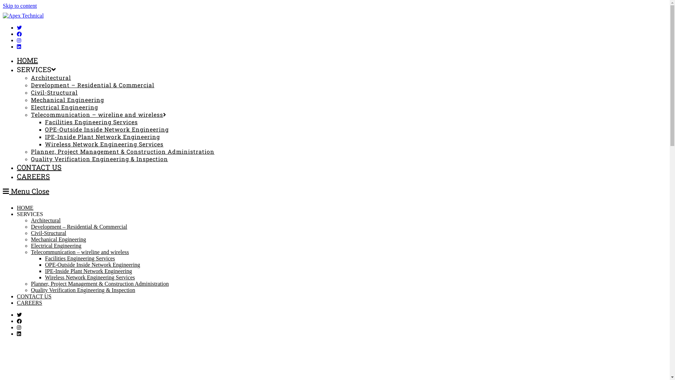 The height and width of the screenshot is (380, 675). What do you see at coordinates (54, 92) in the screenshot?
I see `Civil-Structural` at bounding box center [54, 92].